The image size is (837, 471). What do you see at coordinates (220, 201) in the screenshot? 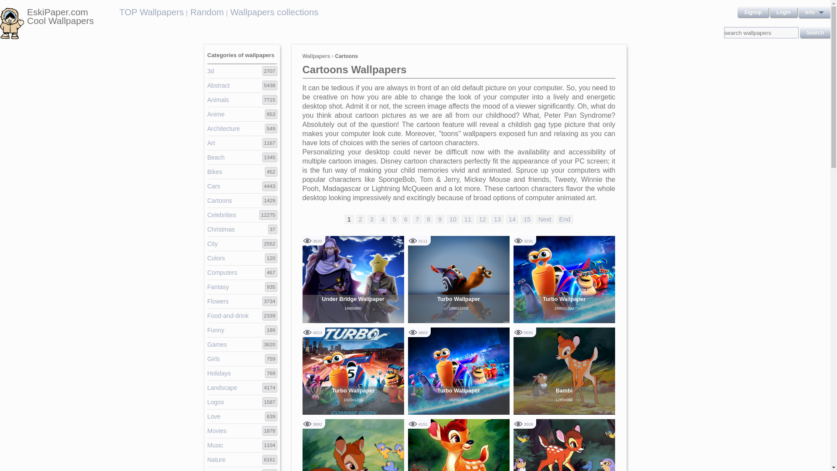
I see `Cartoons` at bounding box center [220, 201].